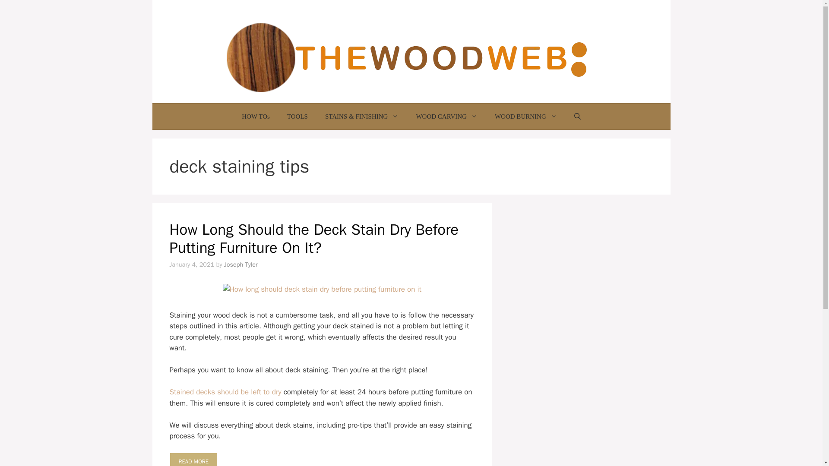 The height and width of the screenshot is (466, 829). I want to click on Stained decks should be left to dry, so click(225, 392).